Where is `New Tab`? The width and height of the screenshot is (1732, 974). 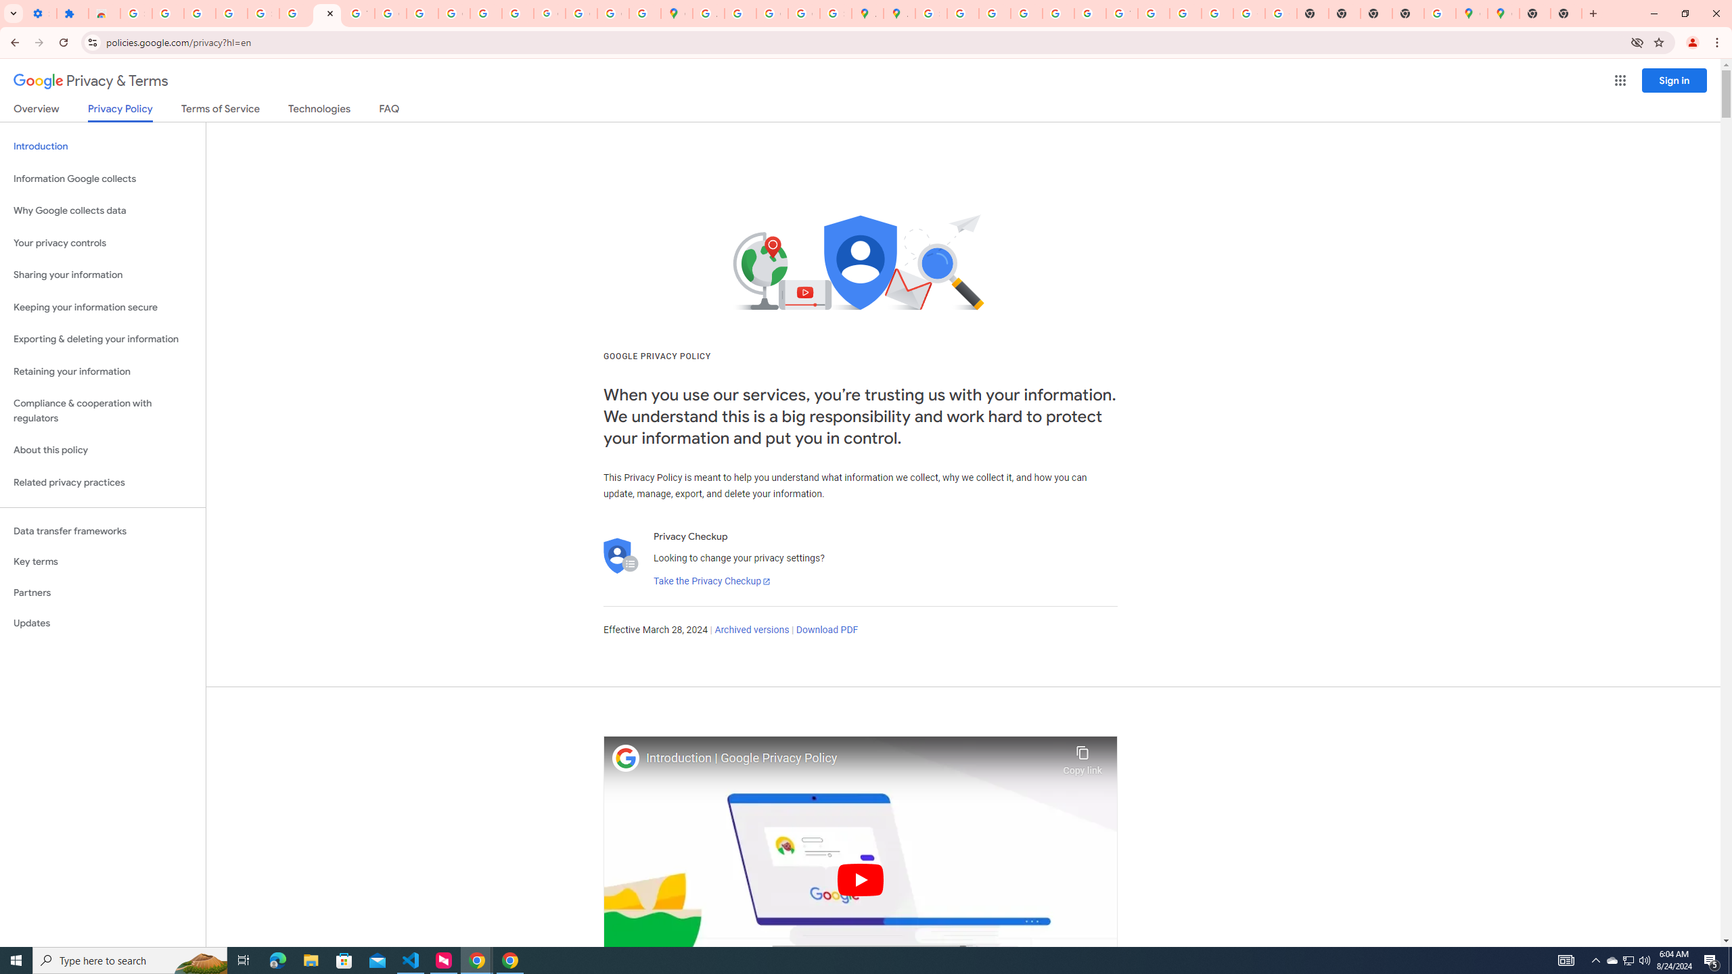 New Tab is located at coordinates (1535, 14).